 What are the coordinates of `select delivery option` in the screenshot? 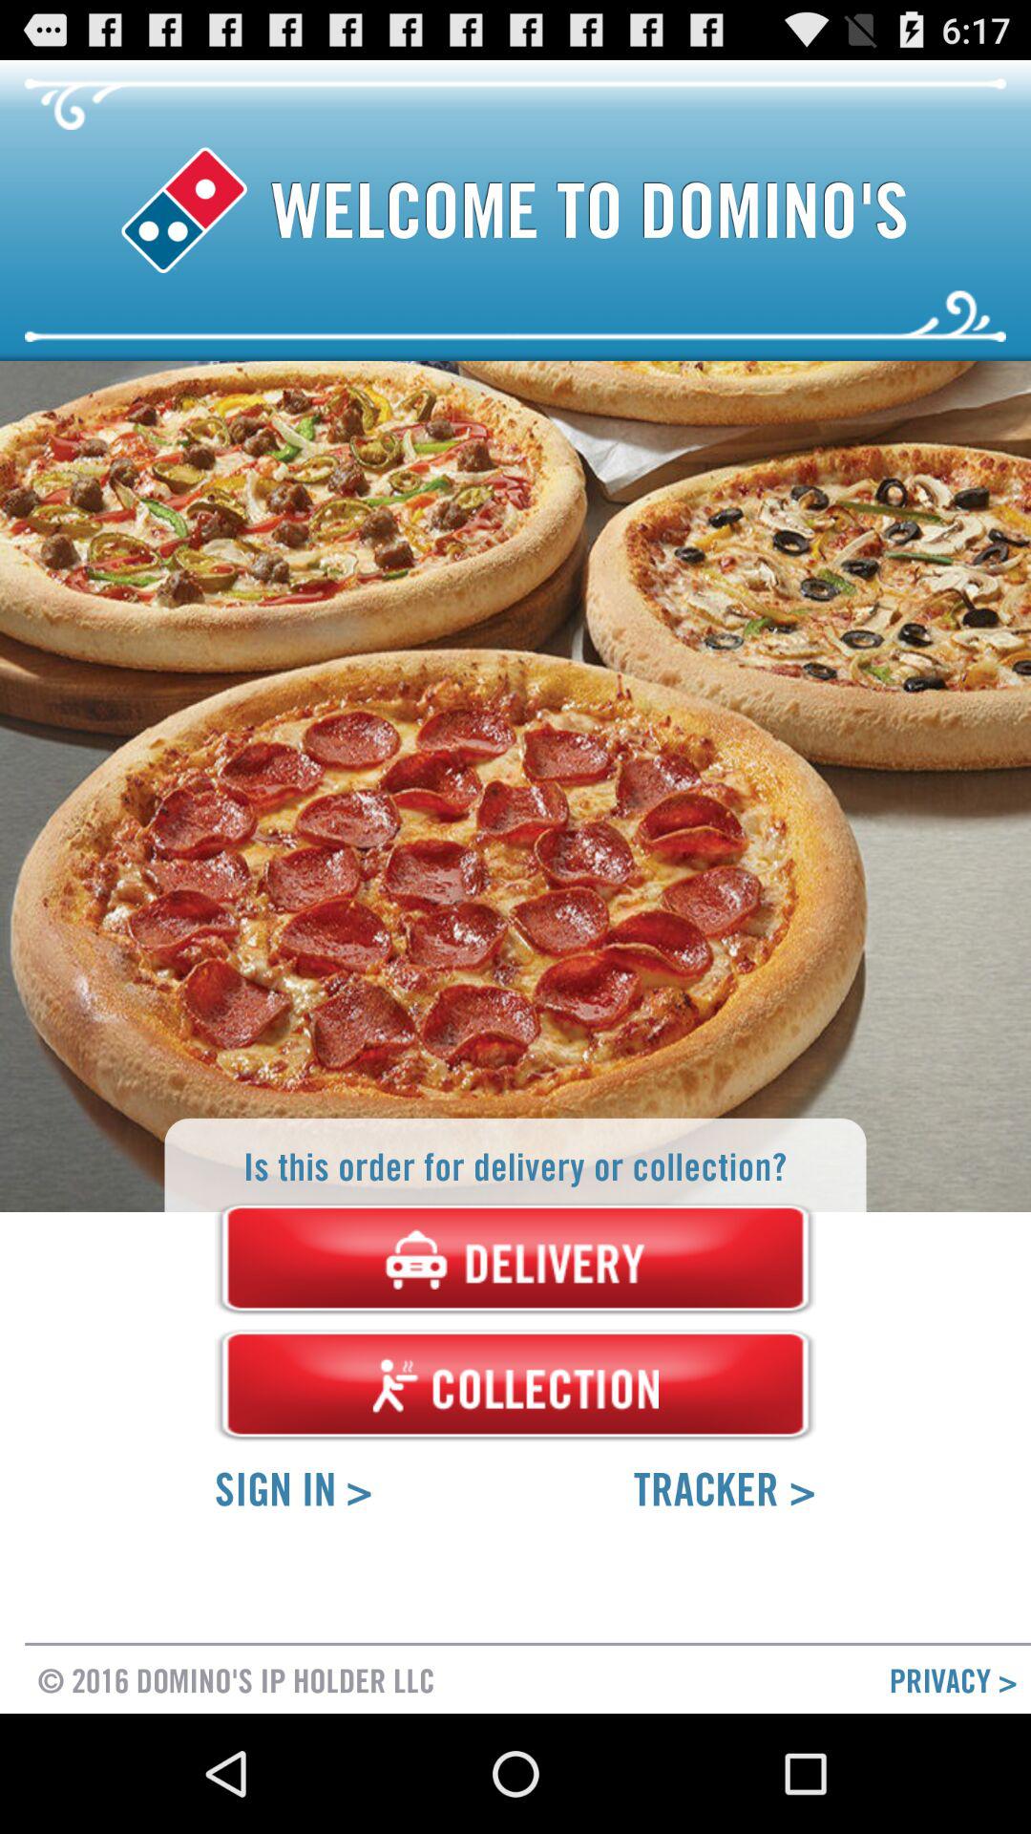 It's located at (515, 1259).